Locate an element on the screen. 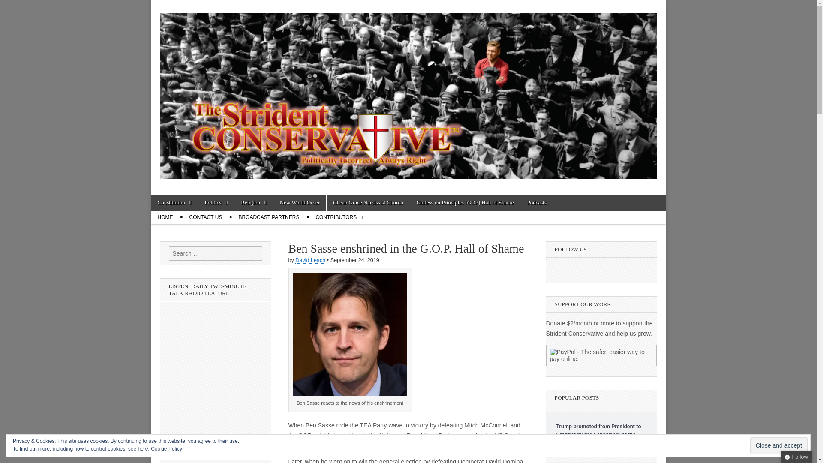  Constitution is located at coordinates (174, 202).